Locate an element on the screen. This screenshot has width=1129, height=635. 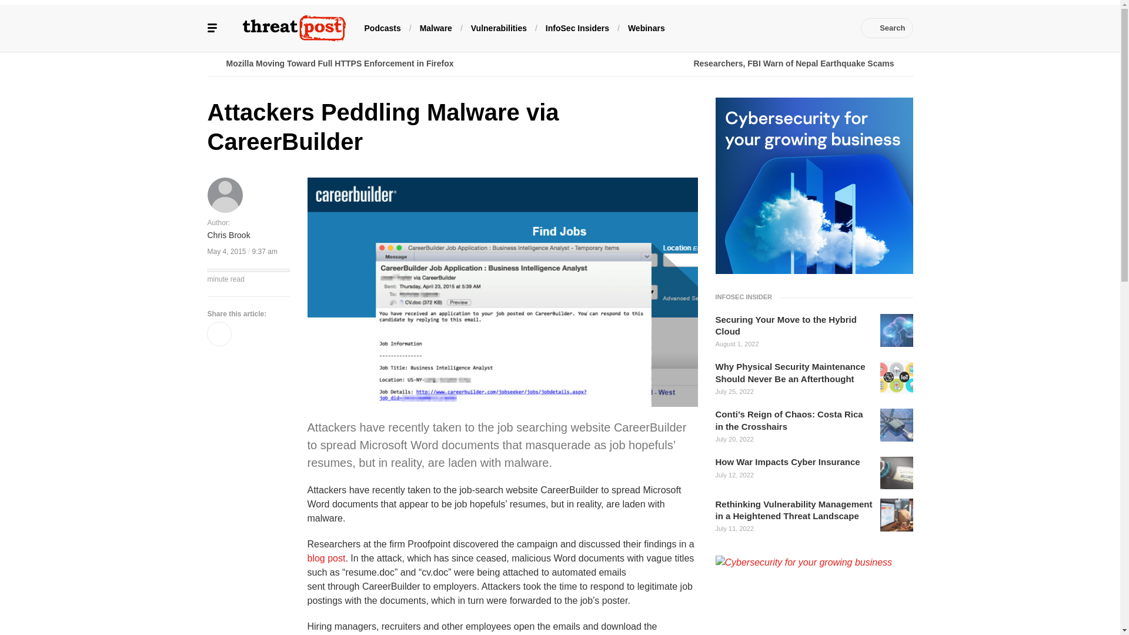
InfoSec Insiders is located at coordinates (577, 27).